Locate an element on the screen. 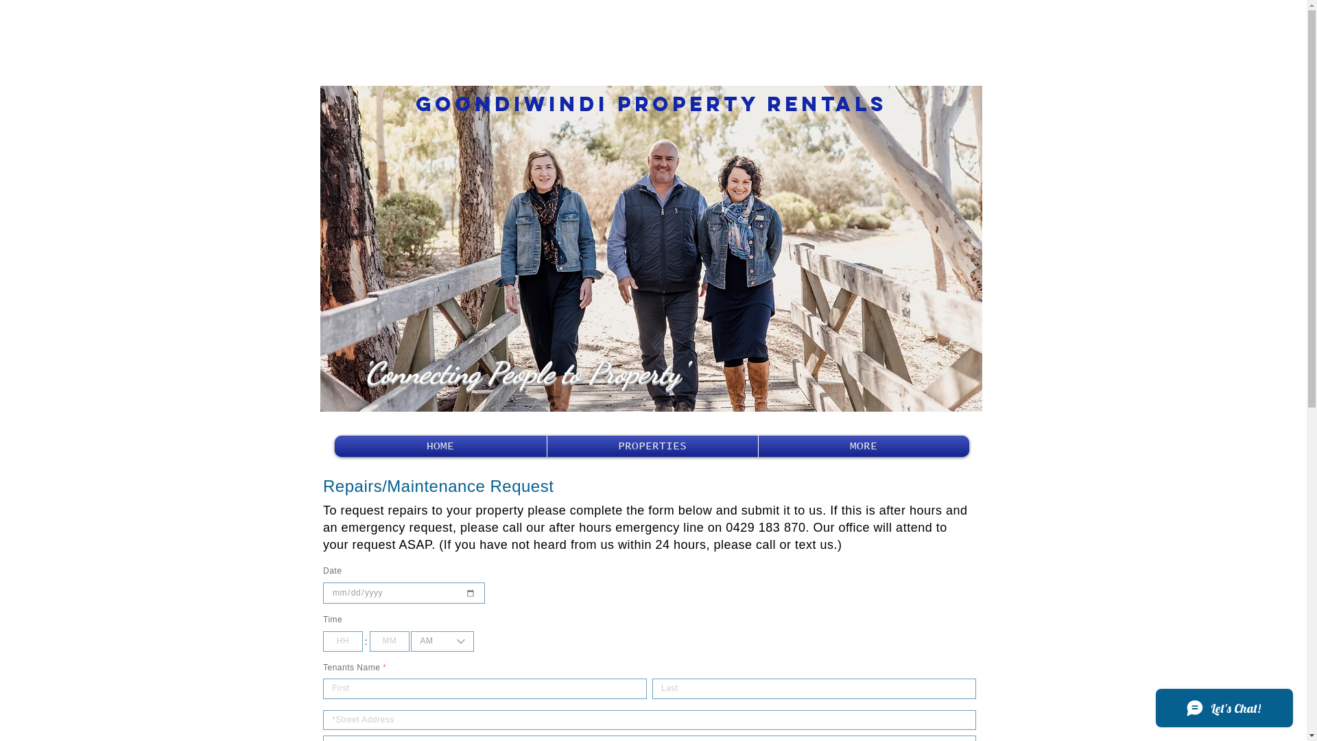  Goondiwindi Property Rentals is located at coordinates (652, 104).